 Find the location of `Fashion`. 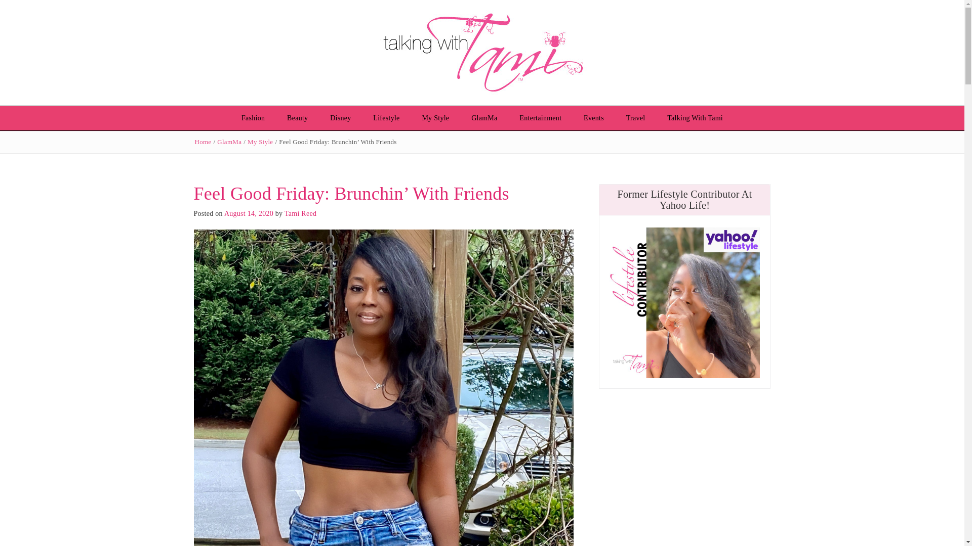

Fashion is located at coordinates (253, 118).